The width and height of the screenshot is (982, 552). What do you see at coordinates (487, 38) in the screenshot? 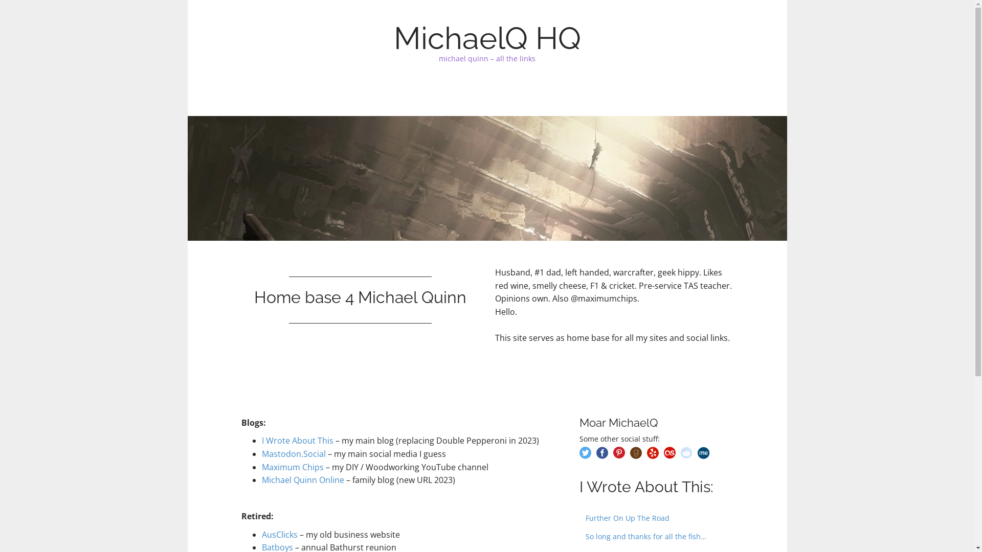
I see `MichaelQ HQ` at bounding box center [487, 38].